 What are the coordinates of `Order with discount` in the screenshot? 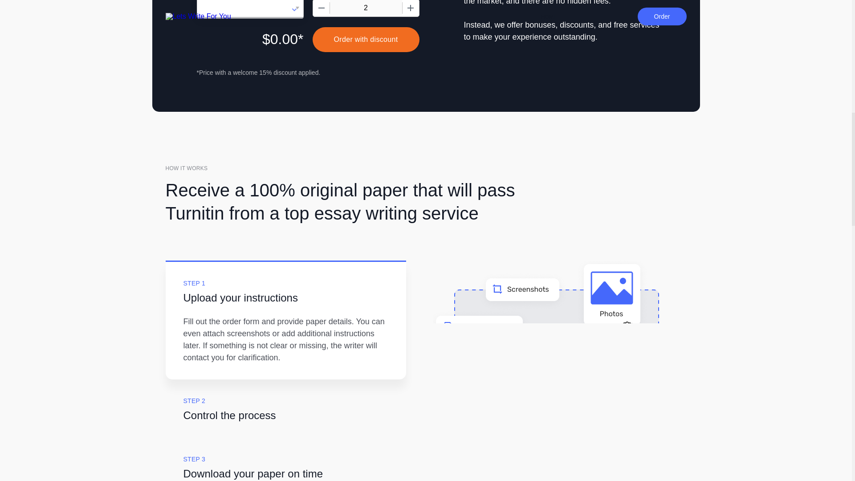 It's located at (366, 39).